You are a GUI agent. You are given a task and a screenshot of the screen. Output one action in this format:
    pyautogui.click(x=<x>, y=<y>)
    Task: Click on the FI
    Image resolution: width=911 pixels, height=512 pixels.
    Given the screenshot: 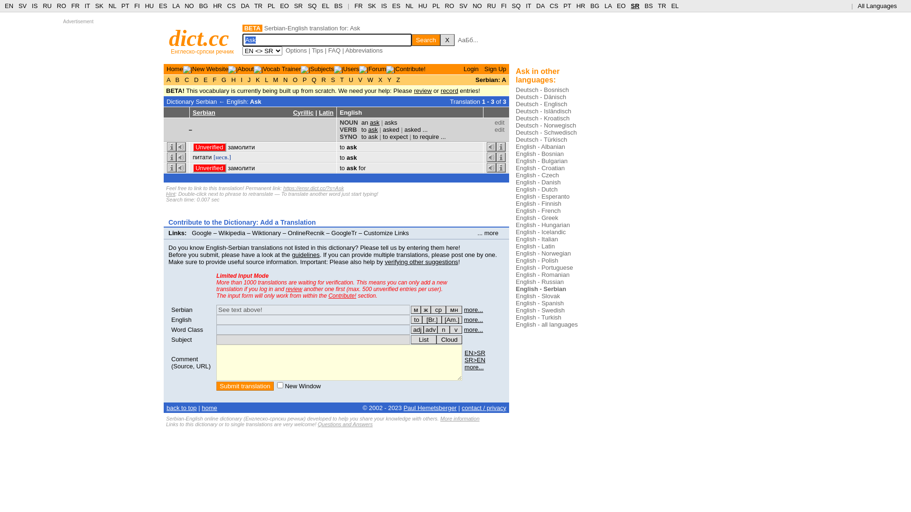 What is the action you would take?
    pyautogui.click(x=504, y=6)
    